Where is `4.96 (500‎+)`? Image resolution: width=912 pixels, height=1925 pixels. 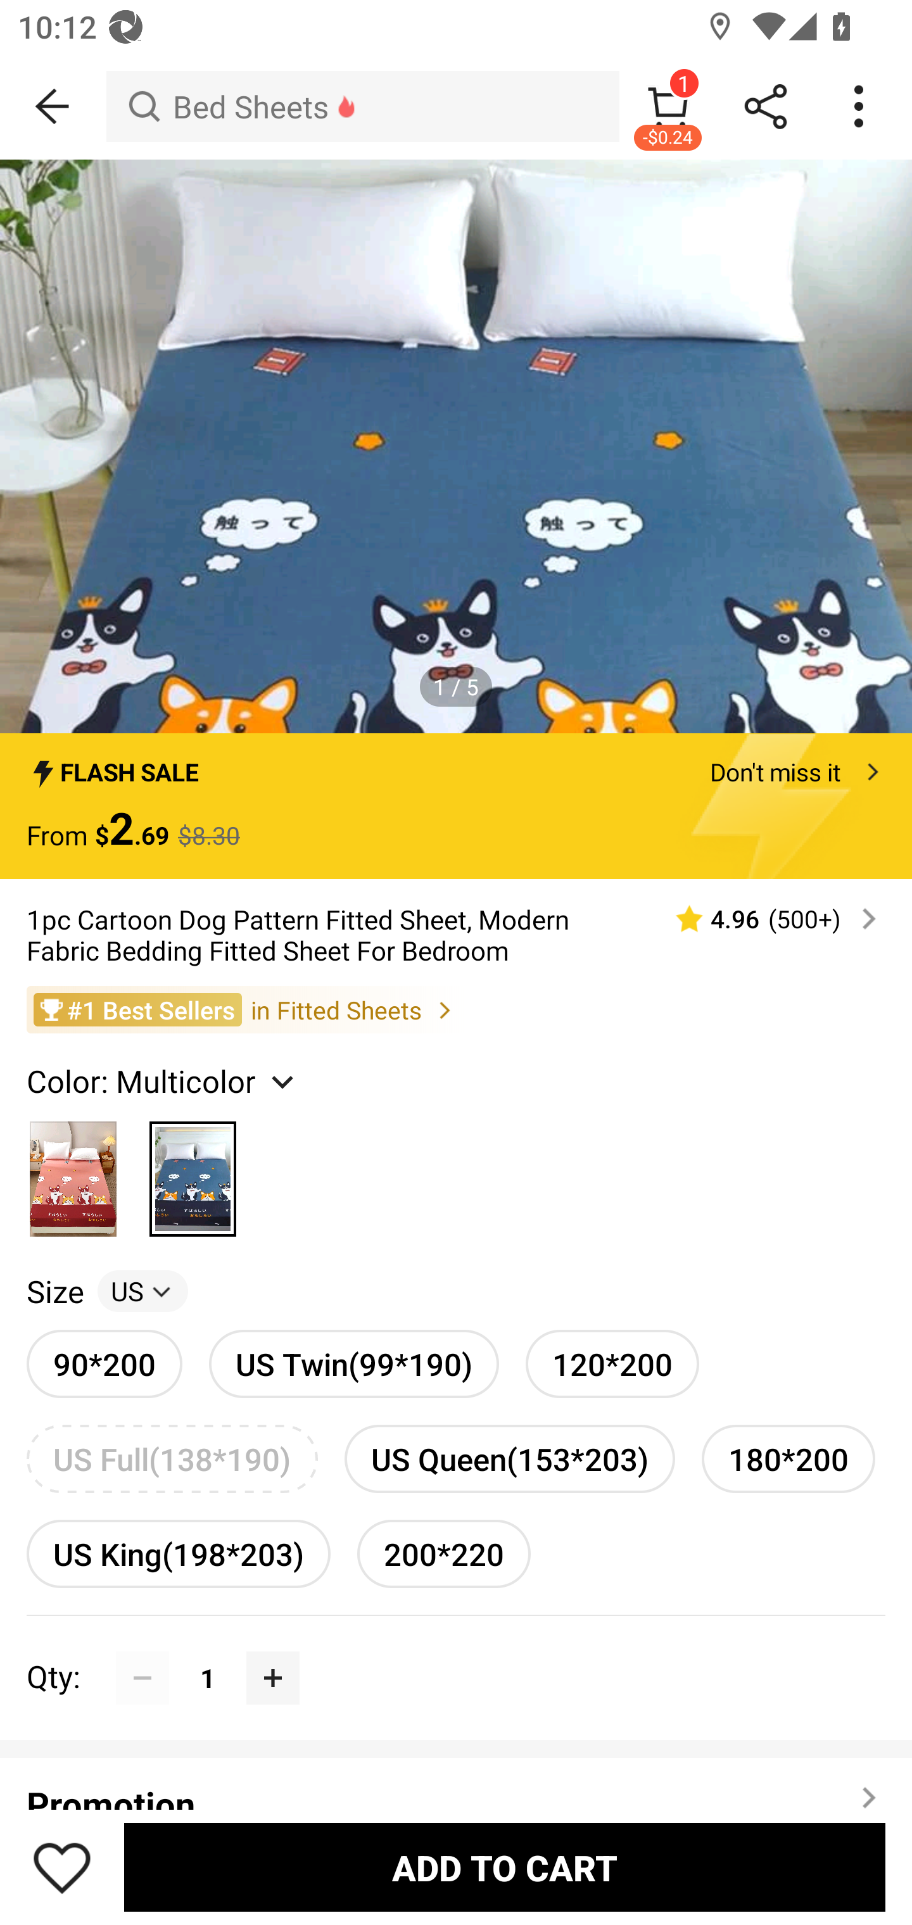
4.96 (500‎+) is located at coordinates (765, 919).